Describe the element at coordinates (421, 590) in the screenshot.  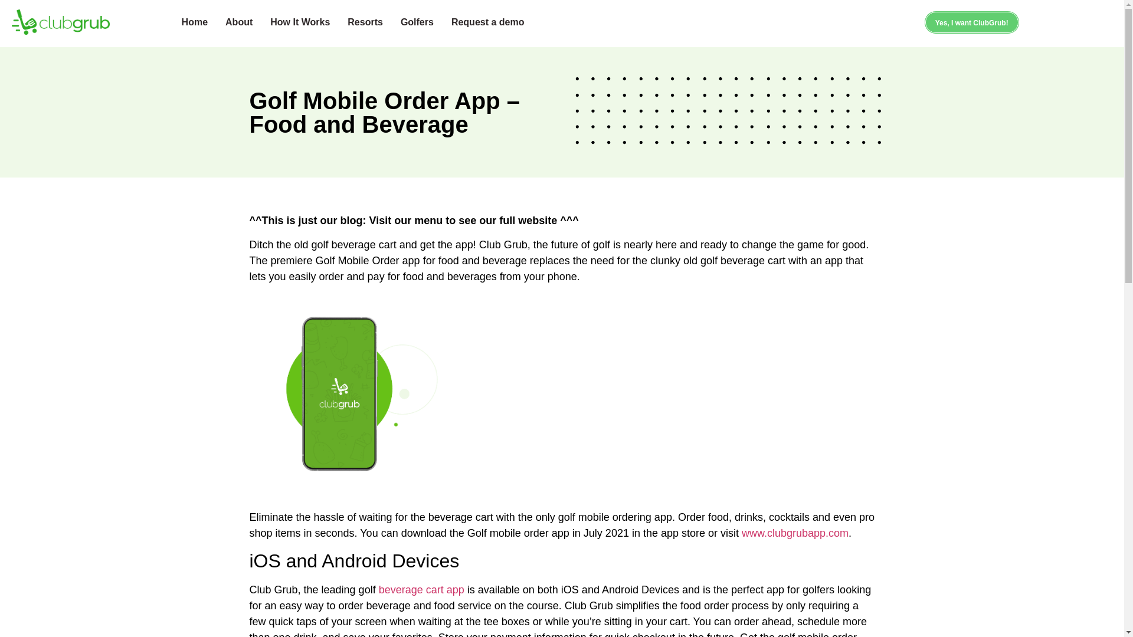
I see `beverage cart app` at that location.